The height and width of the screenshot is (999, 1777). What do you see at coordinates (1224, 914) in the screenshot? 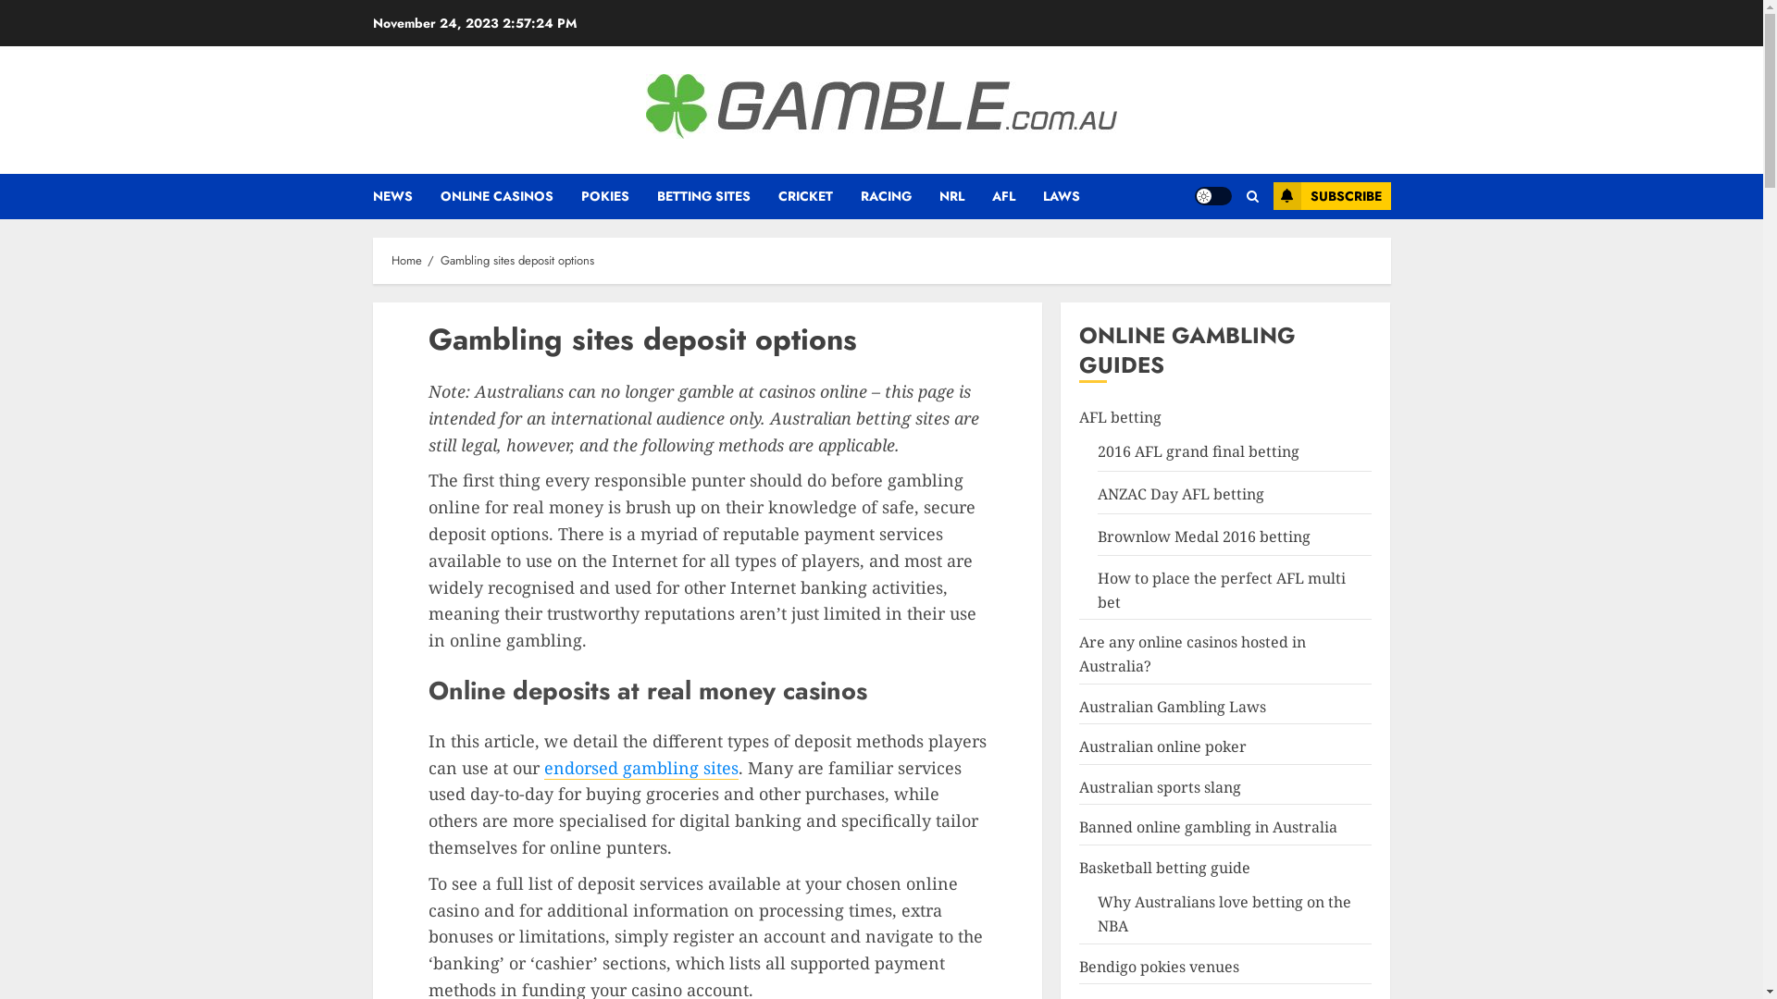
I see `Why Australians love betting on the NBA` at bounding box center [1224, 914].